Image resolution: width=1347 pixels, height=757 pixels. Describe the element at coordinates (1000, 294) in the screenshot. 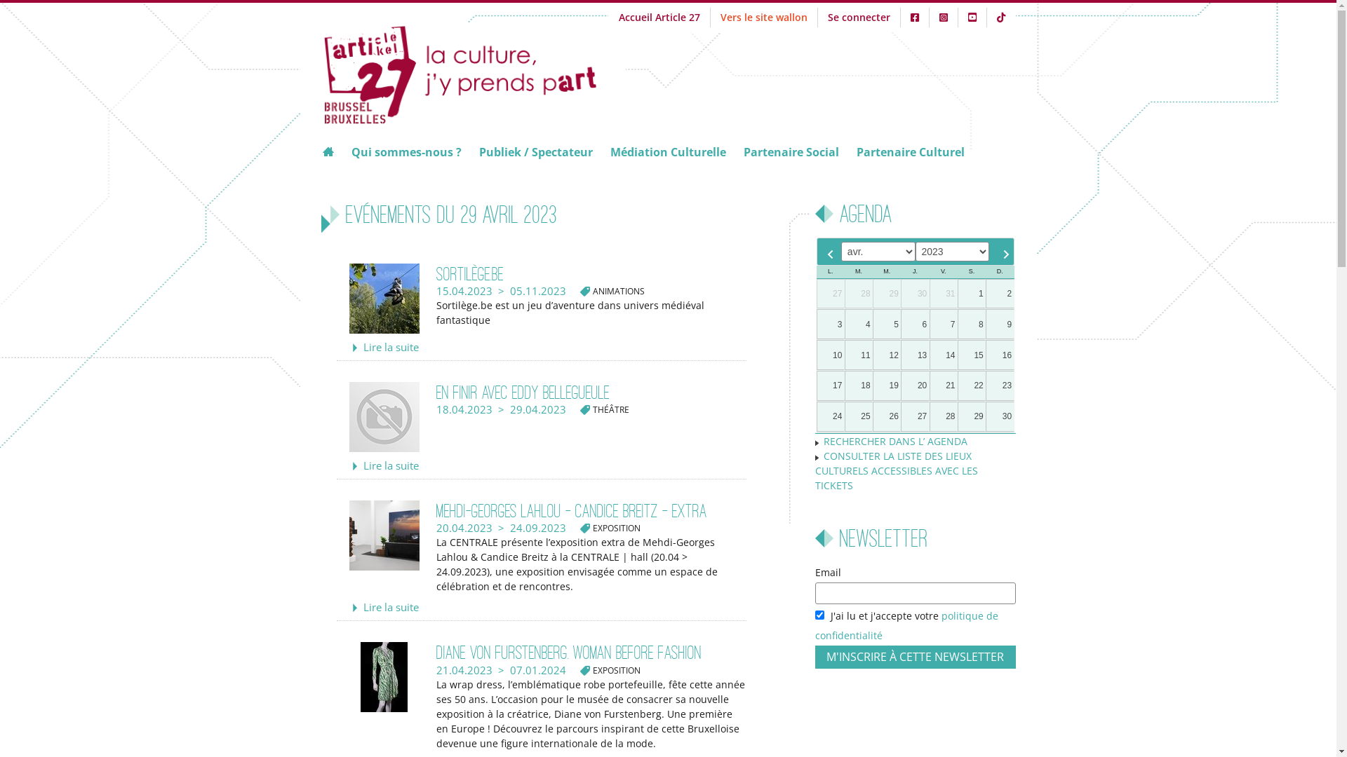

I see `2` at that location.